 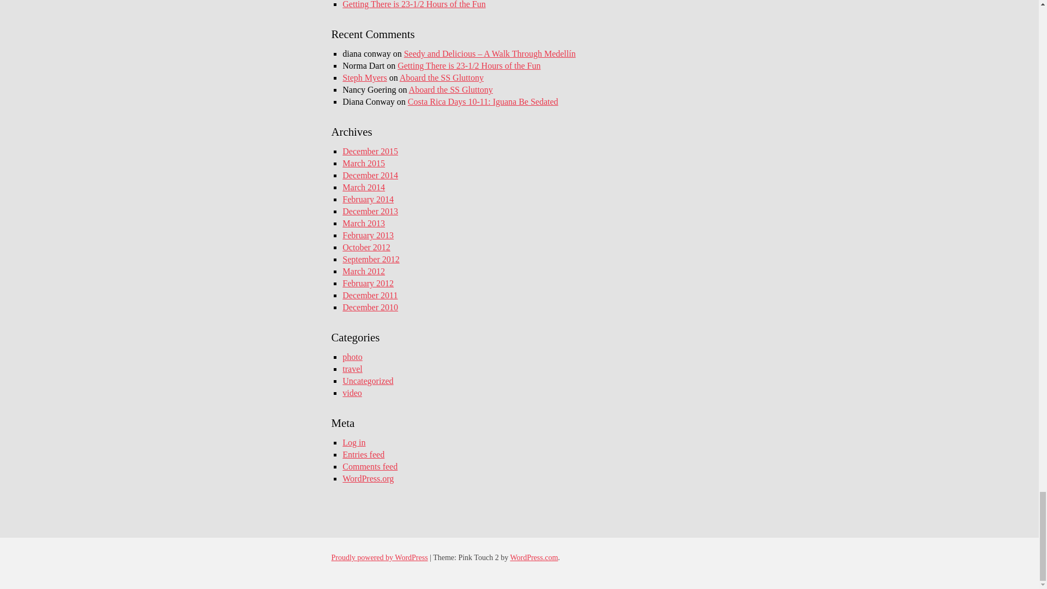 What do you see at coordinates (363, 187) in the screenshot?
I see `March 2014` at bounding box center [363, 187].